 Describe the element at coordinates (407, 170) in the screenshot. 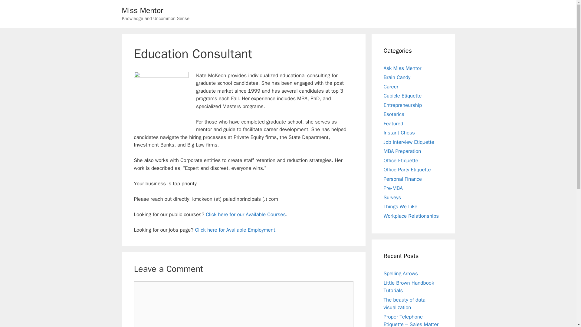

I see `Office Party Etiquette` at that location.